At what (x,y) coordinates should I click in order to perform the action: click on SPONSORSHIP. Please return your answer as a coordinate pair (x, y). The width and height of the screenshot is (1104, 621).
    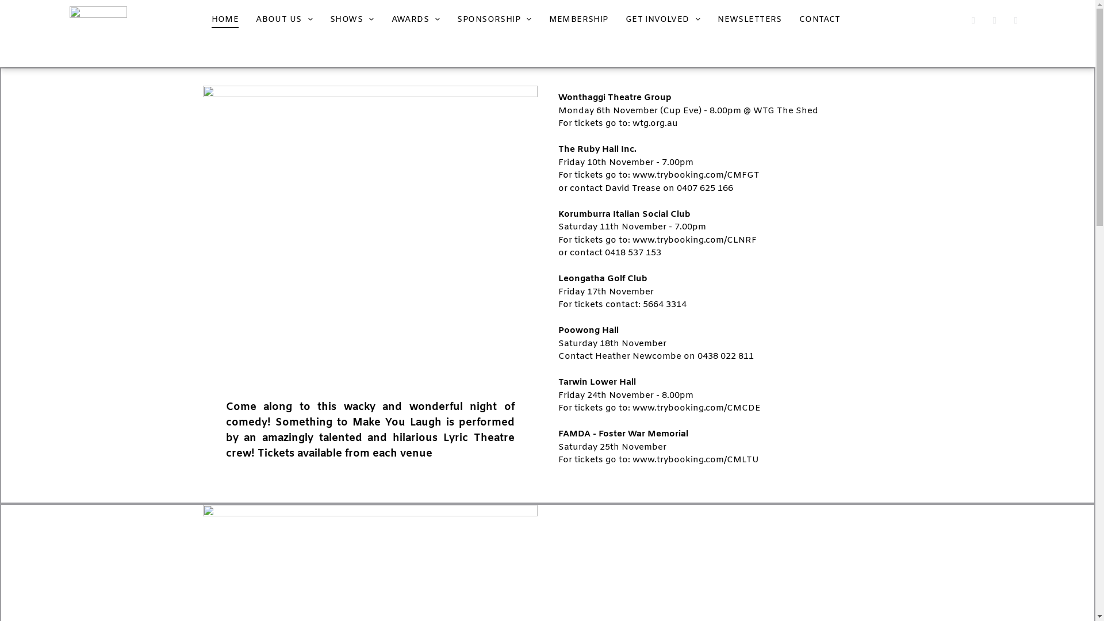
    Looking at the image, I should click on (494, 20).